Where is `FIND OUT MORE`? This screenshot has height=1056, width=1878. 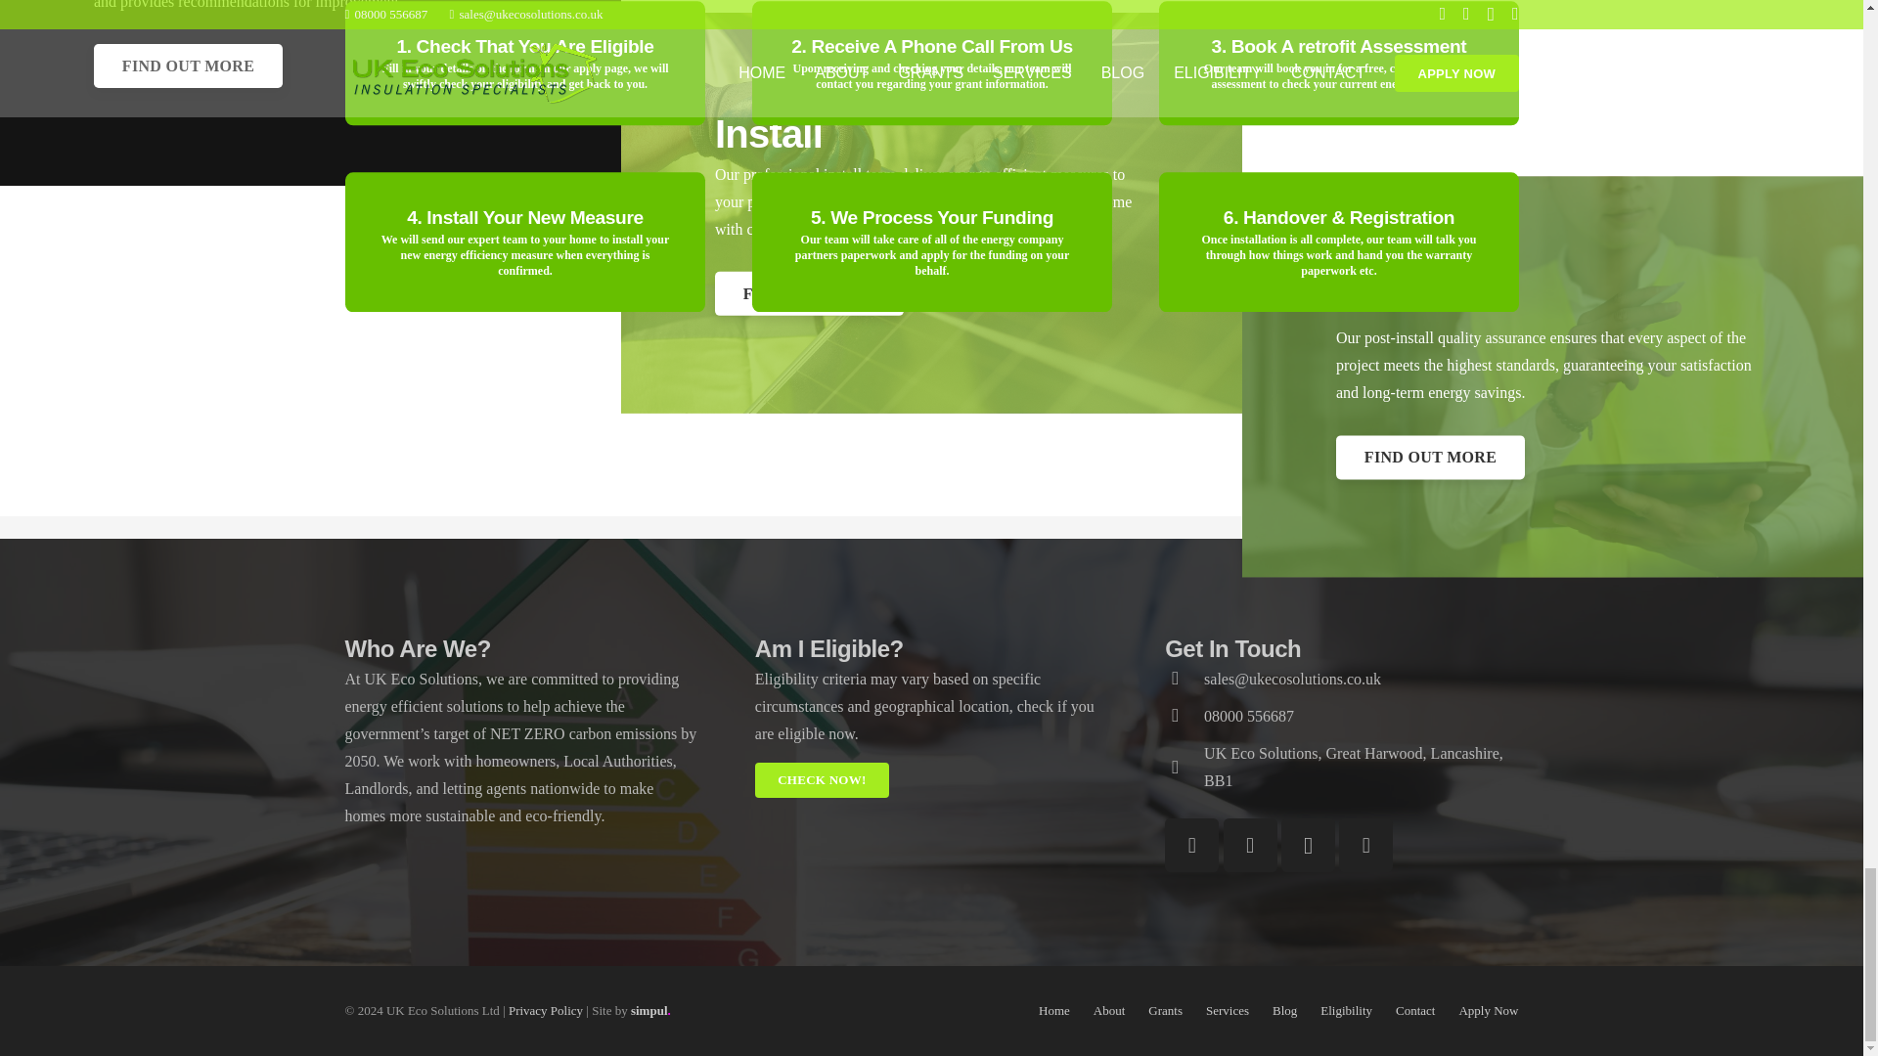 FIND OUT MORE is located at coordinates (809, 291).